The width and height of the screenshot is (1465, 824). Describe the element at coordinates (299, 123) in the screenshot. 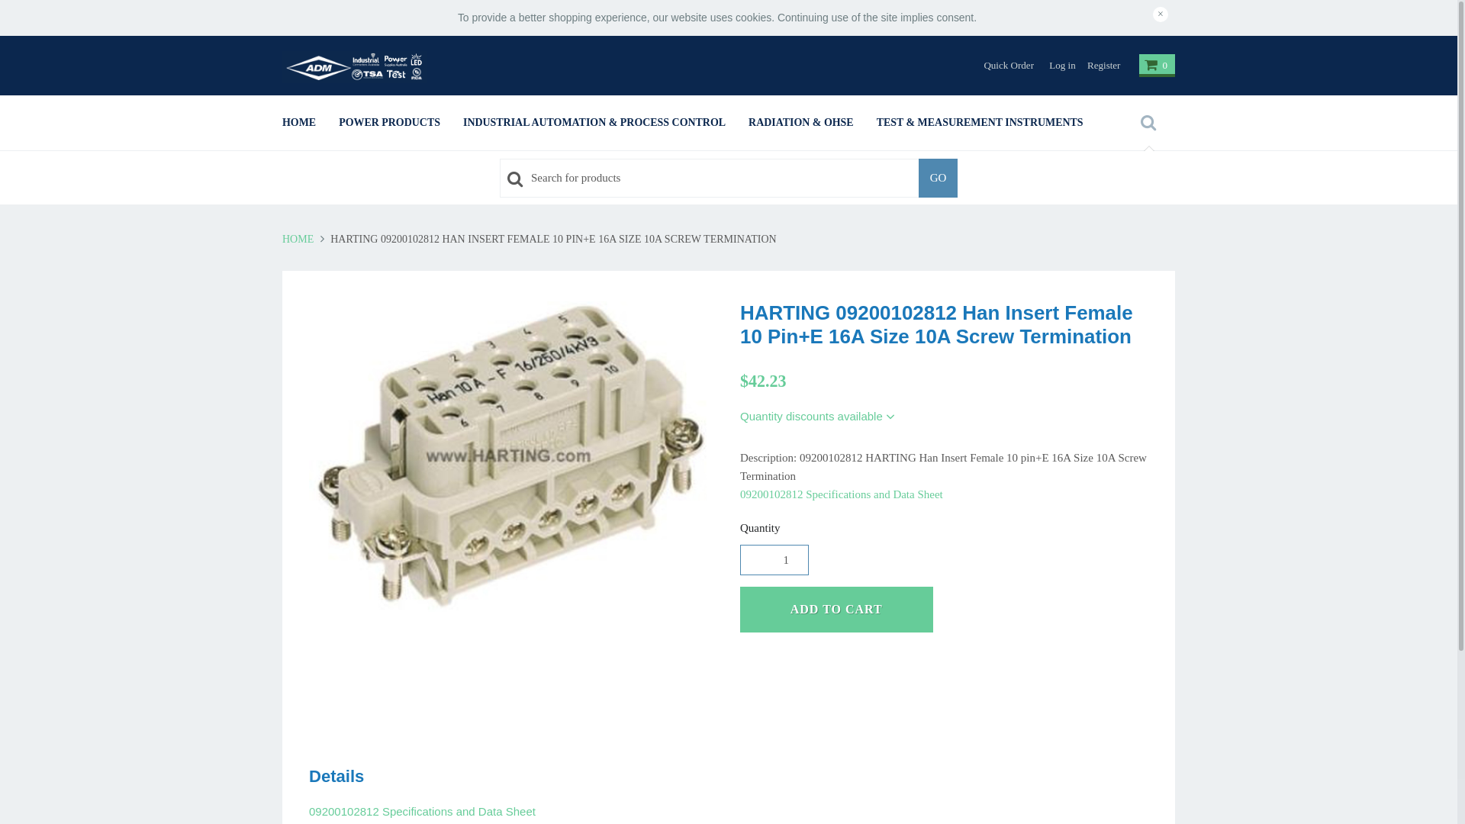

I see `HOME` at that location.